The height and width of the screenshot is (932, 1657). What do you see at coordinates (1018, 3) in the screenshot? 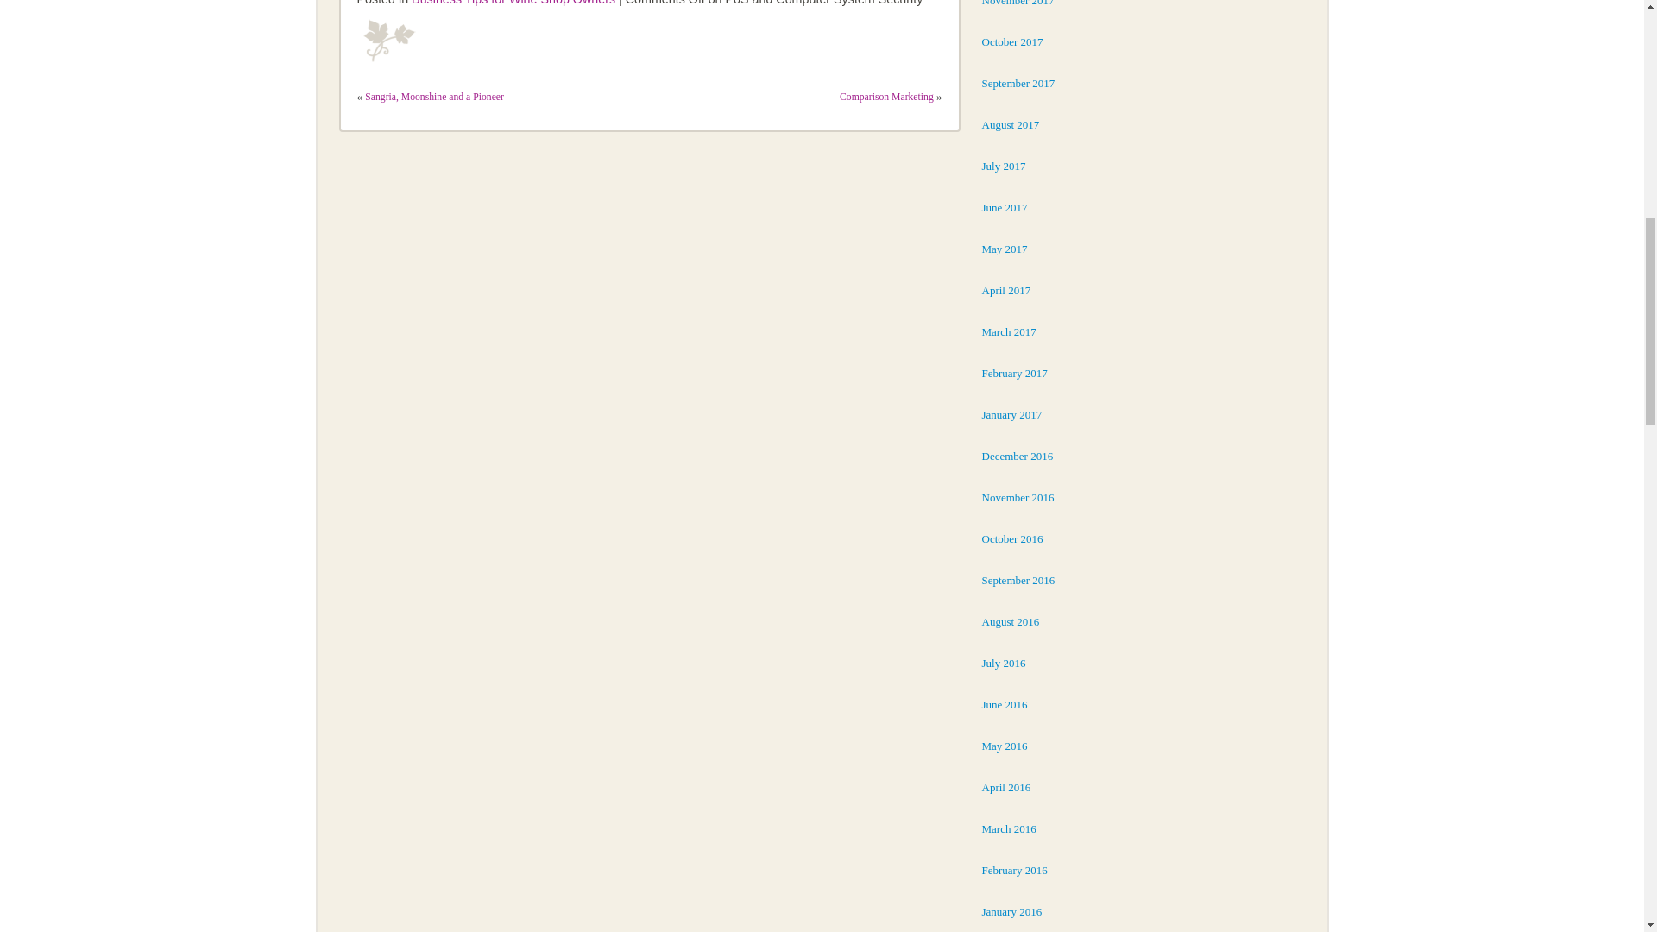
I see `November 2017` at bounding box center [1018, 3].